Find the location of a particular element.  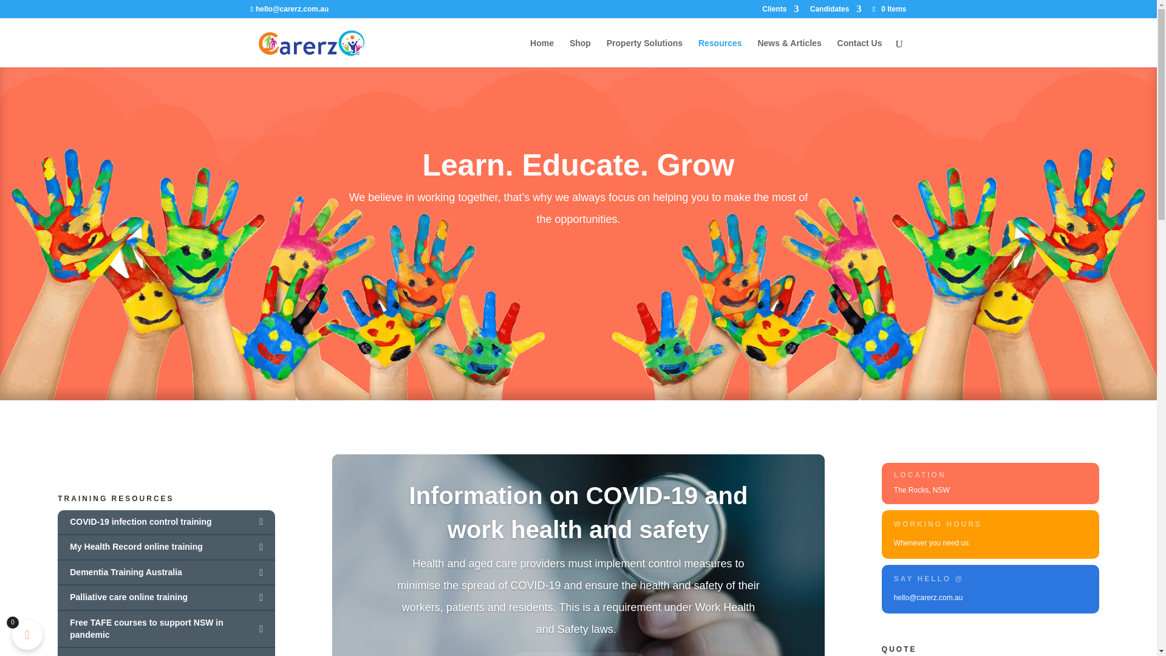

Contact Us is located at coordinates (860, 53).